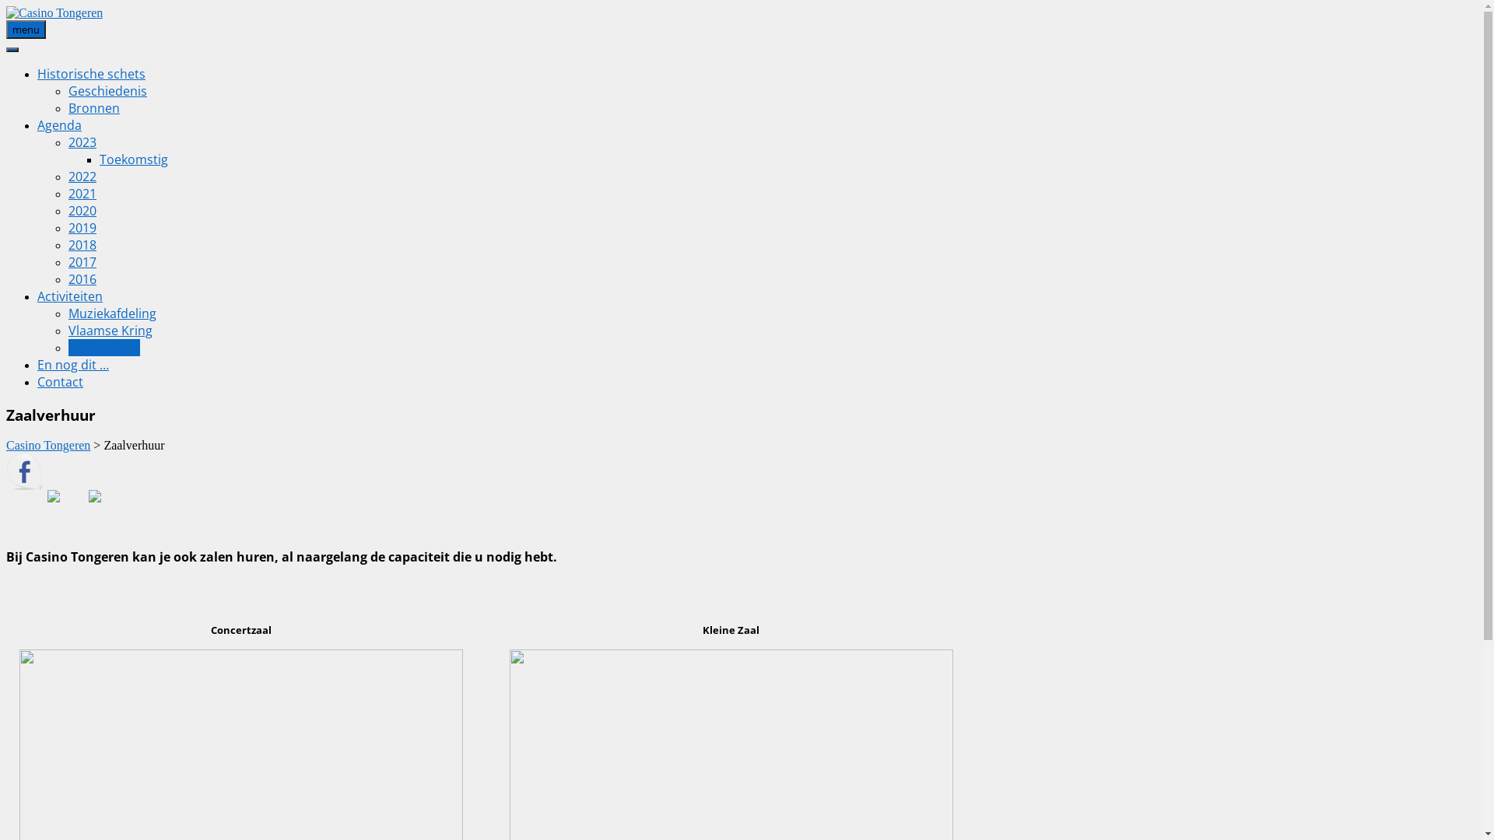 The image size is (1494, 840). Describe the element at coordinates (26, 30) in the screenshot. I see `menu` at that location.